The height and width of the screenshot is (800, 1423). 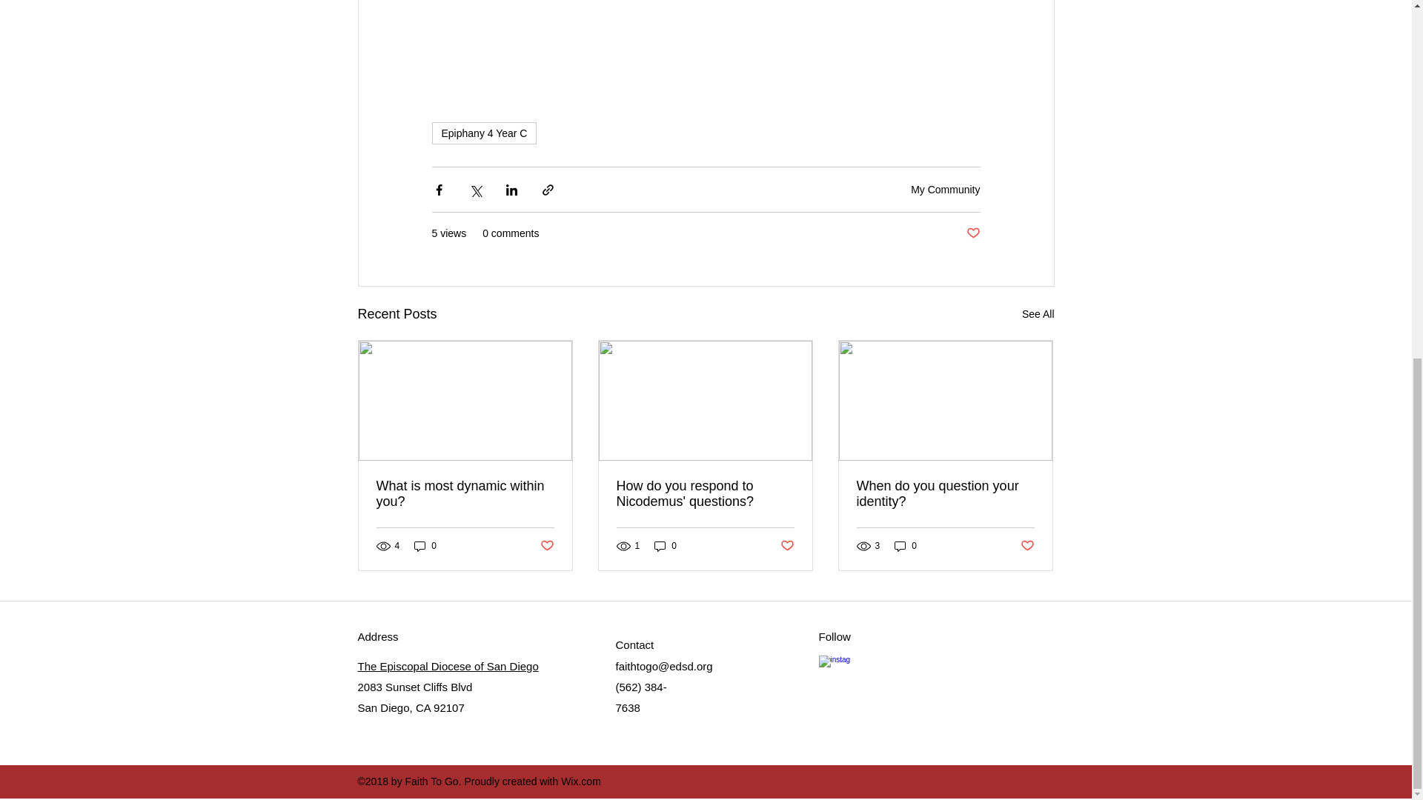 What do you see at coordinates (483, 133) in the screenshot?
I see `Epiphany 4 Year C` at bounding box center [483, 133].